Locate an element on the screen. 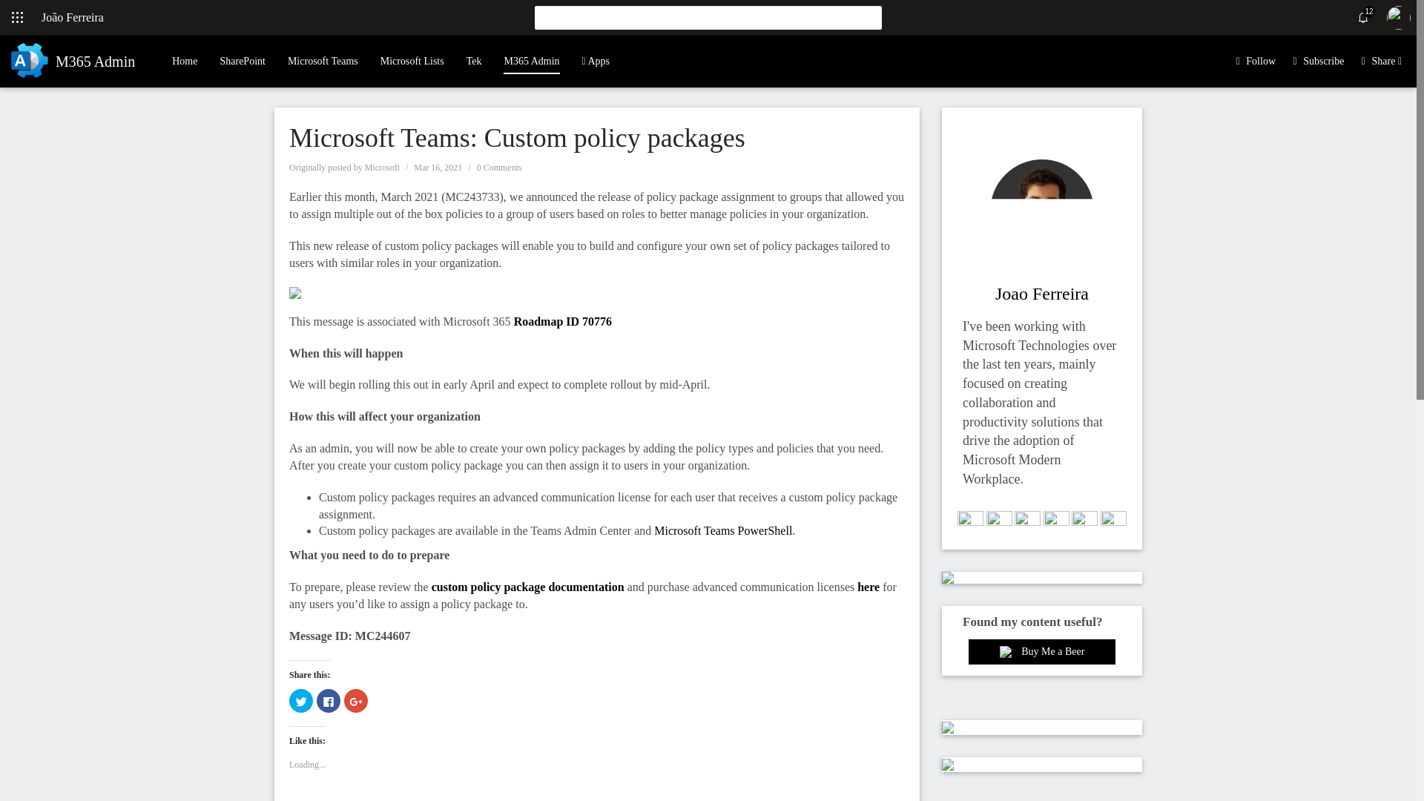  Search is located at coordinates (869, 17).